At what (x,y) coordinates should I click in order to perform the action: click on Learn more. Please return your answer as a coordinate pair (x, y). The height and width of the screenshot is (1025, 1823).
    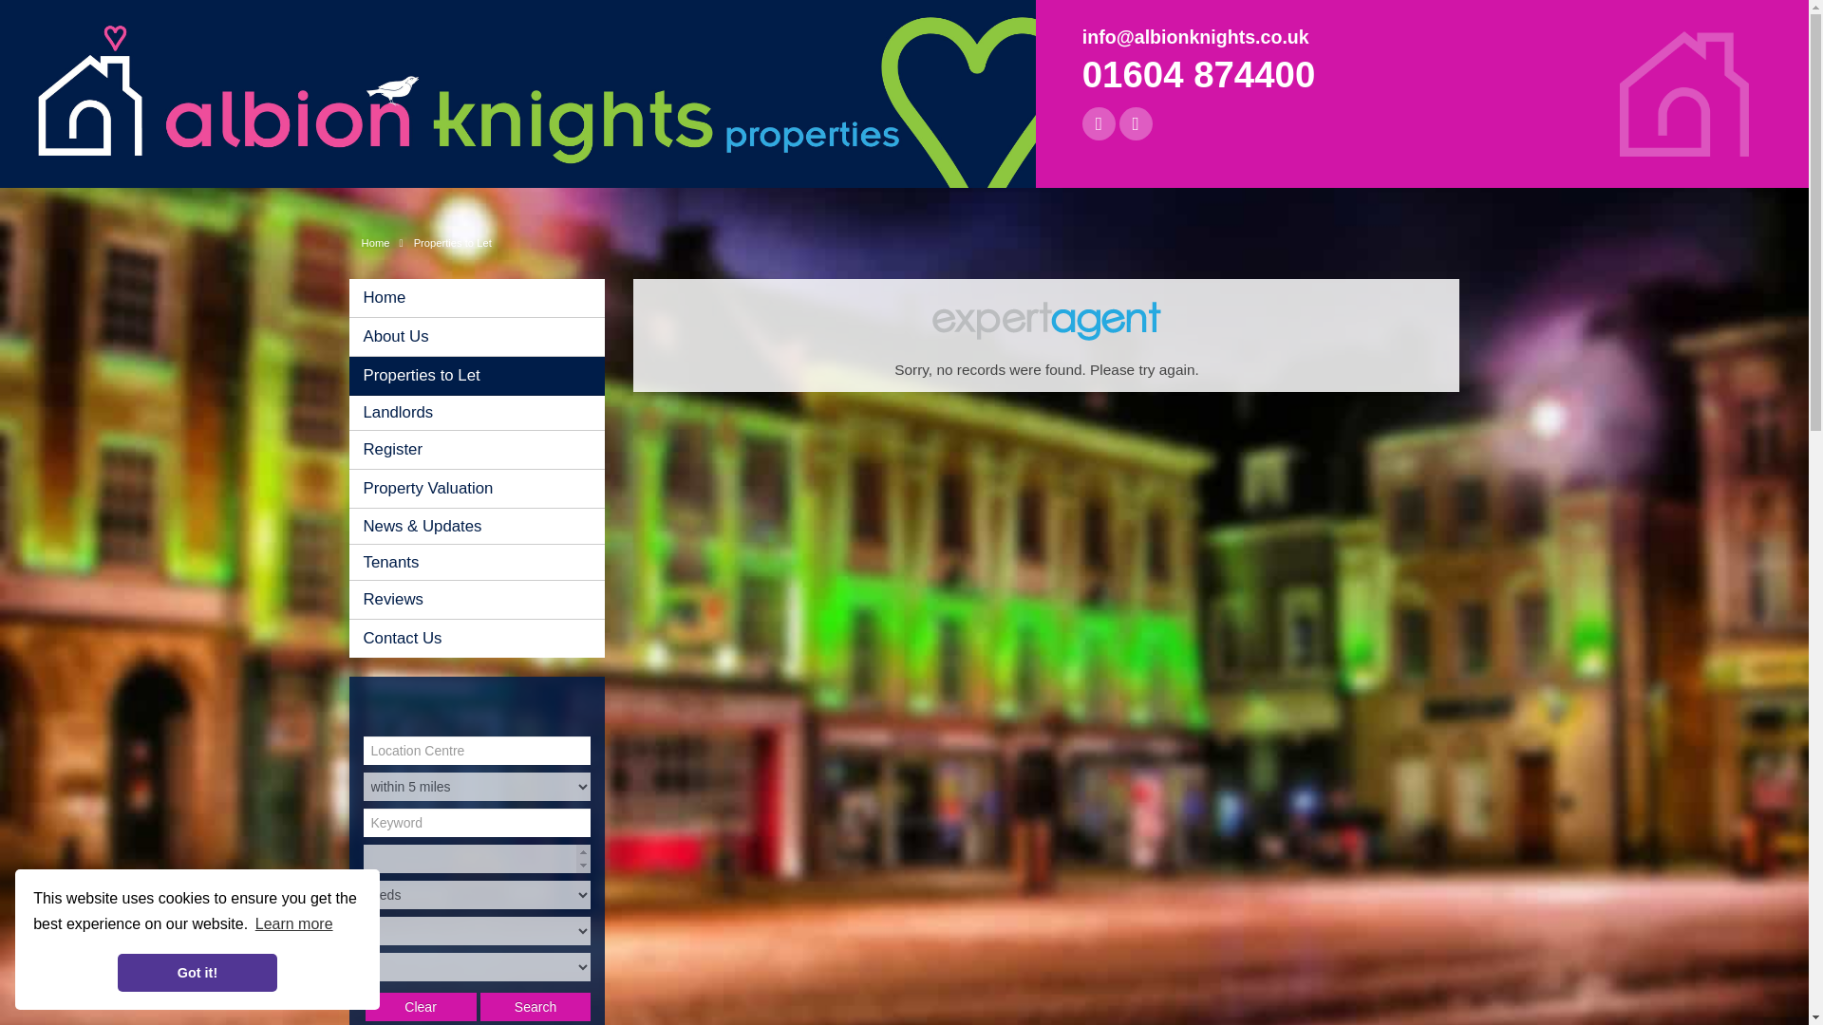
    Looking at the image, I should click on (294, 924).